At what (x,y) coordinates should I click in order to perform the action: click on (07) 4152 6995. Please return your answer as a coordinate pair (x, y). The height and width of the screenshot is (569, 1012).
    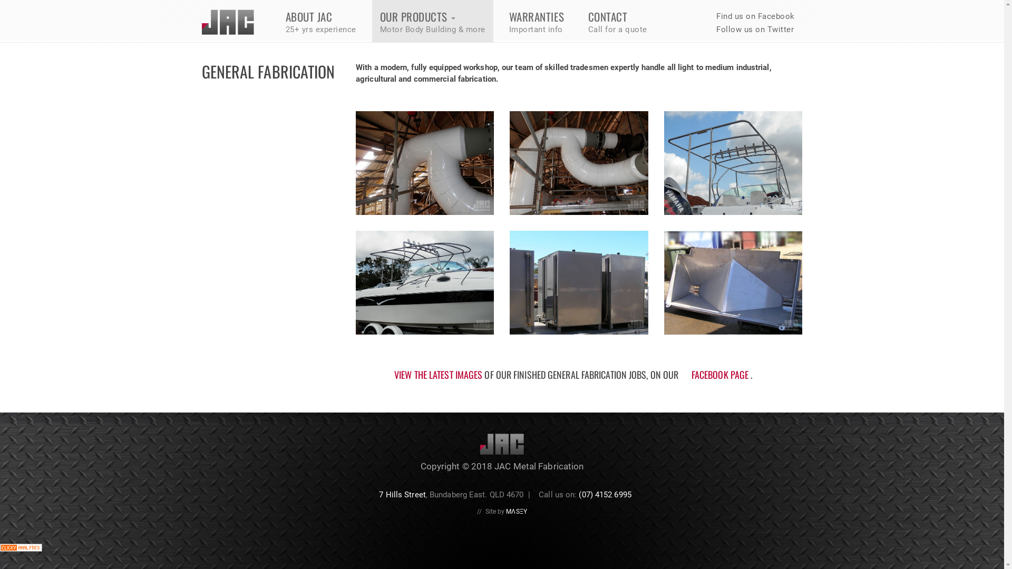
    Looking at the image, I should click on (605, 495).